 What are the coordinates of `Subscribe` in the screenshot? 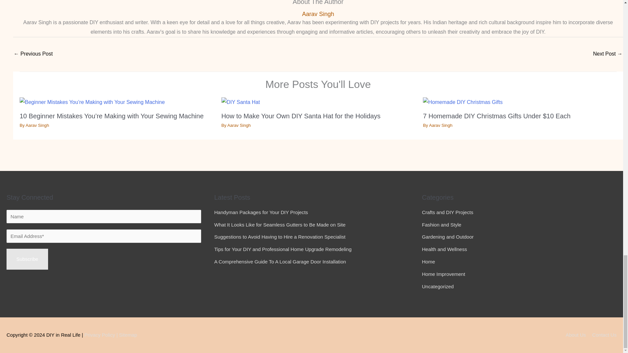 It's located at (27, 259).